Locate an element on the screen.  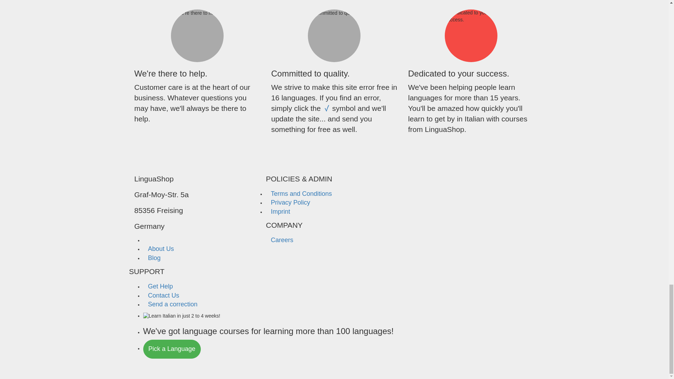
Contact Us is located at coordinates (164, 295).